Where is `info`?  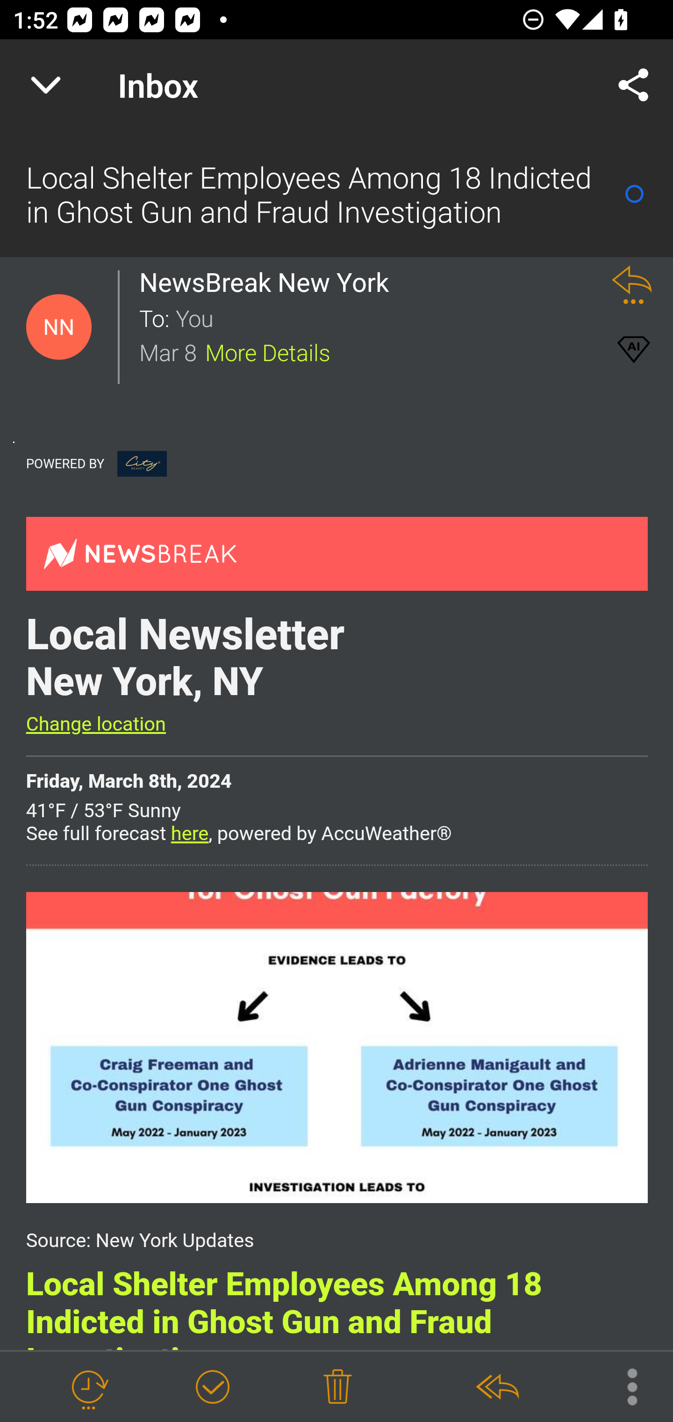 info is located at coordinates (142, 463).